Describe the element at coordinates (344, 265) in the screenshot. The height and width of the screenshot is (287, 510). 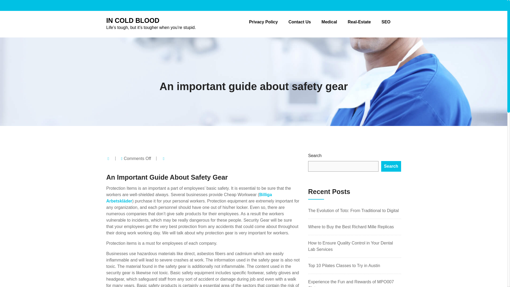
I see `Top 10 Pilates Classes to Try in Austin` at that location.